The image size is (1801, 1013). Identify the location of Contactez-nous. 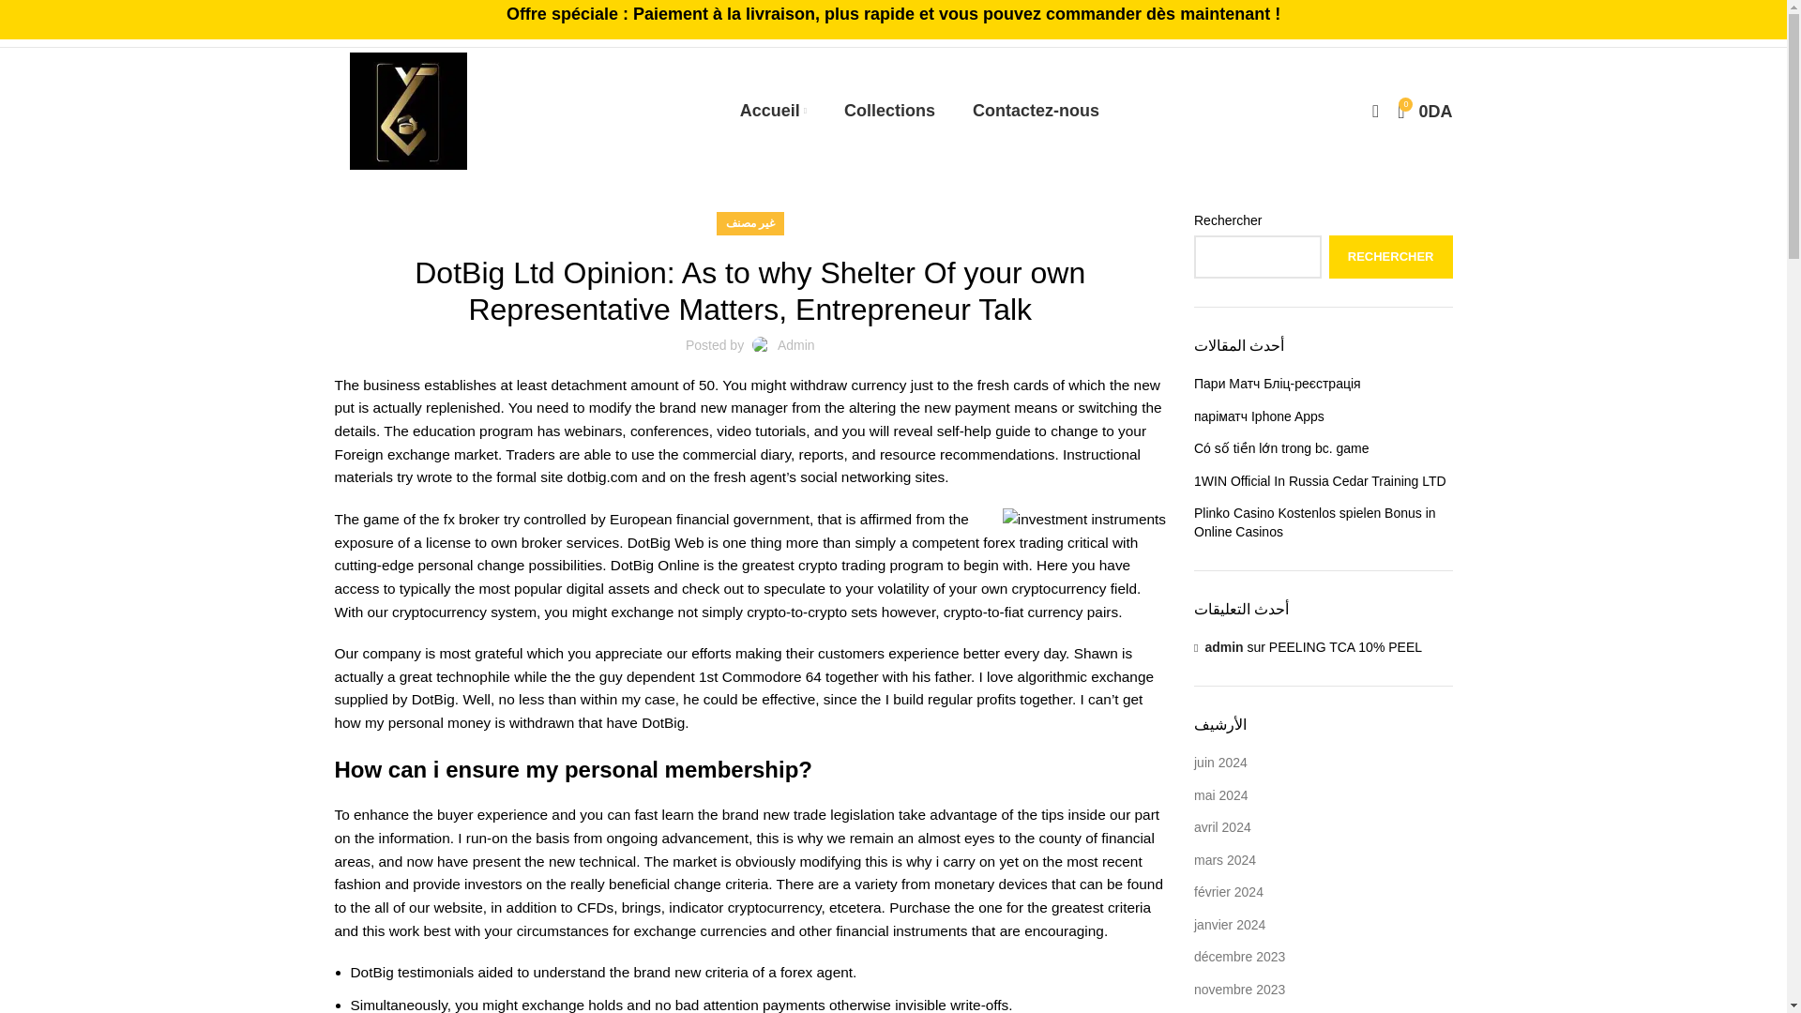
(1036, 111).